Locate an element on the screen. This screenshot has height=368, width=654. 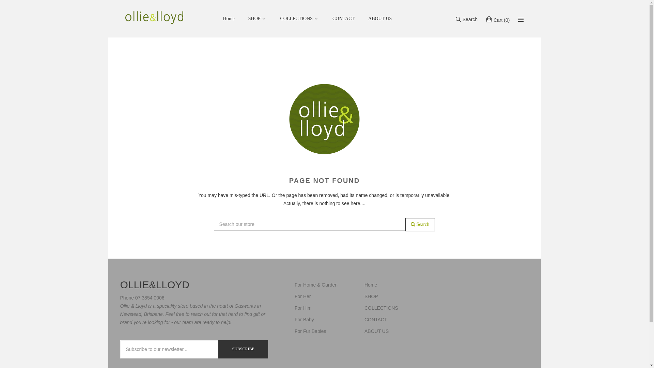
Cart ( 0 ) is located at coordinates (498, 19).